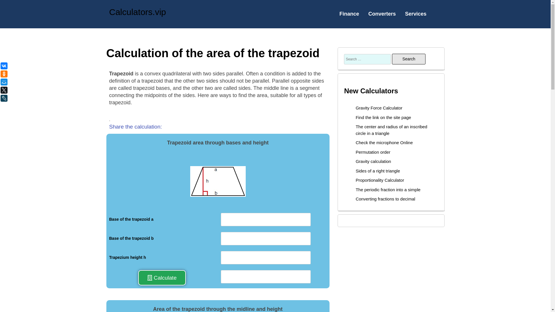 The width and height of the screenshot is (555, 312). Describe the element at coordinates (373, 152) in the screenshot. I see `Permutation order` at that location.